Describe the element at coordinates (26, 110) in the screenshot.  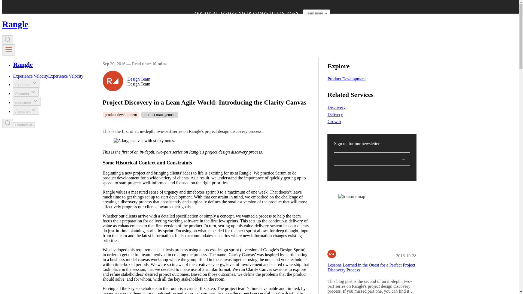
I see `About us` at that location.